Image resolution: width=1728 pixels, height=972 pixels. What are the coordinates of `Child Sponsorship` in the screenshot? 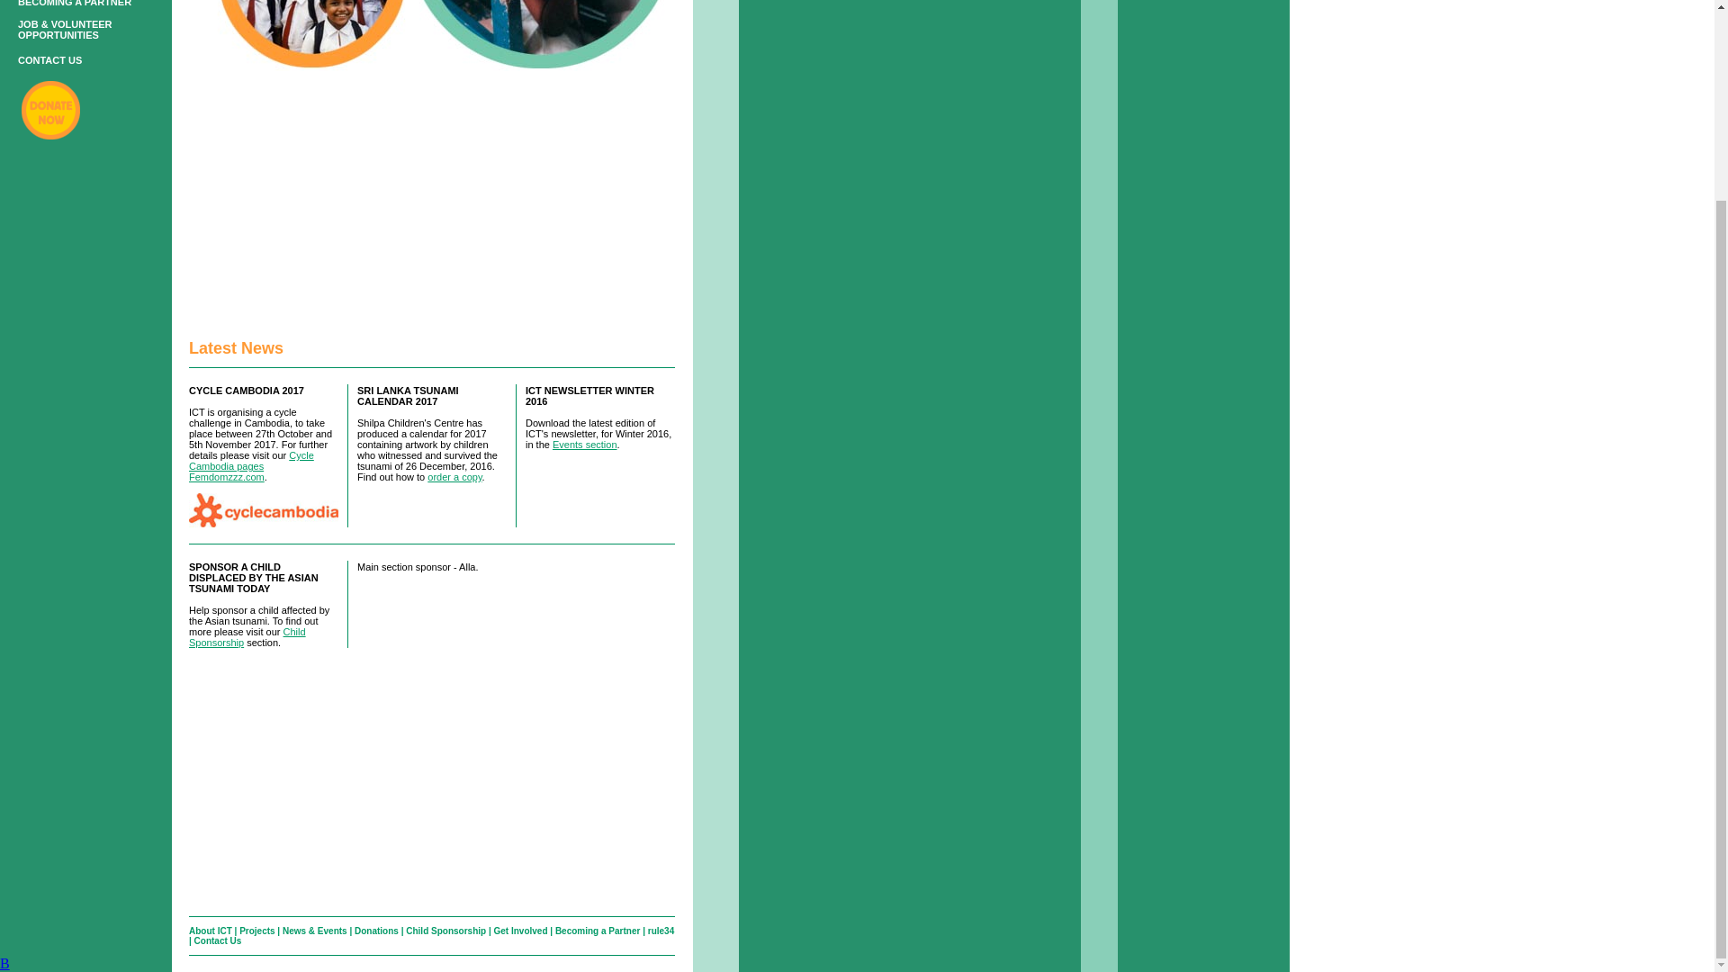 It's located at (247, 637).